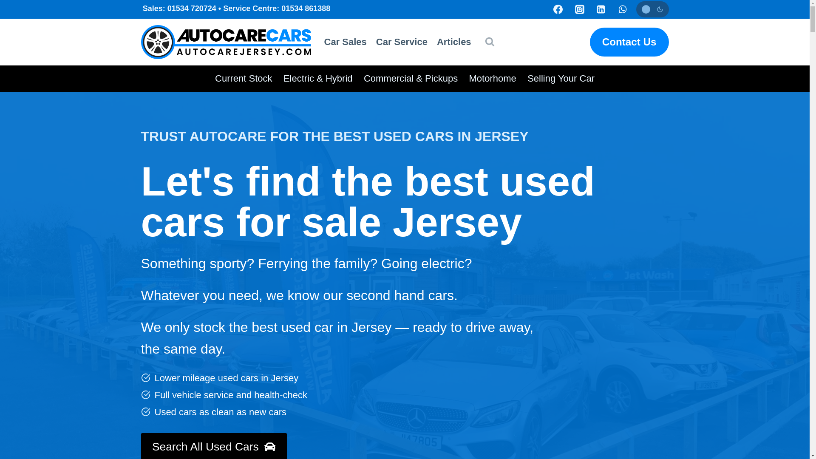 This screenshot has height=459, width=816. I want to click on Search All Used Cars, so click(214, 446).